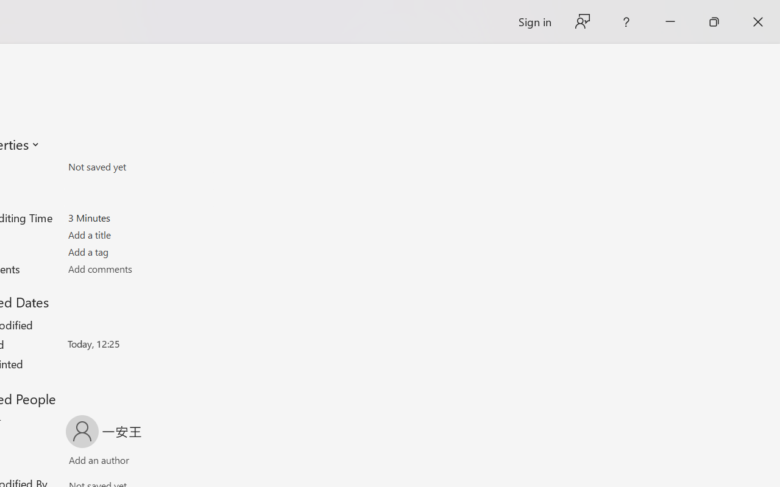  I want to click on Pages, so click(139, 183).